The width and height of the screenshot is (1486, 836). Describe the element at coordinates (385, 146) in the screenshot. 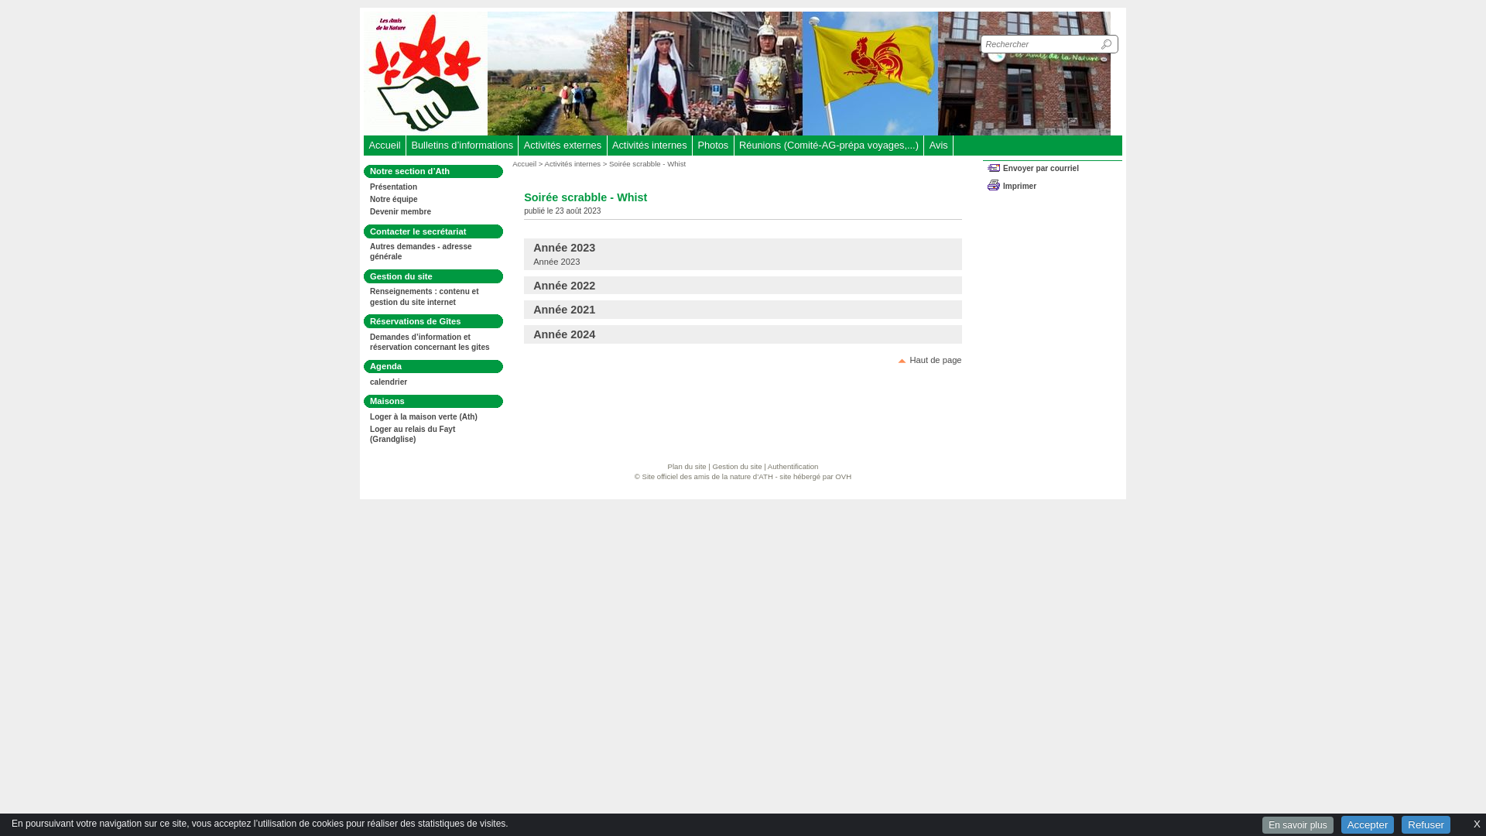

I see `Accueil` at that location.